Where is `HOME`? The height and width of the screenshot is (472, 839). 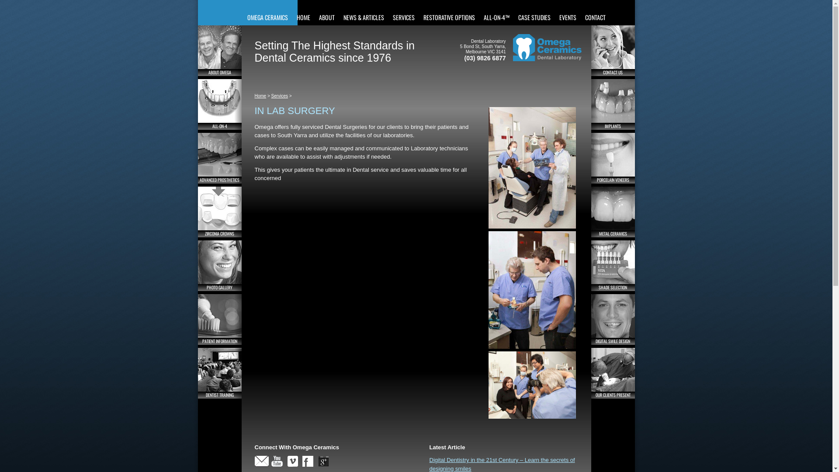
HOME is located at coordinates (303, 13).